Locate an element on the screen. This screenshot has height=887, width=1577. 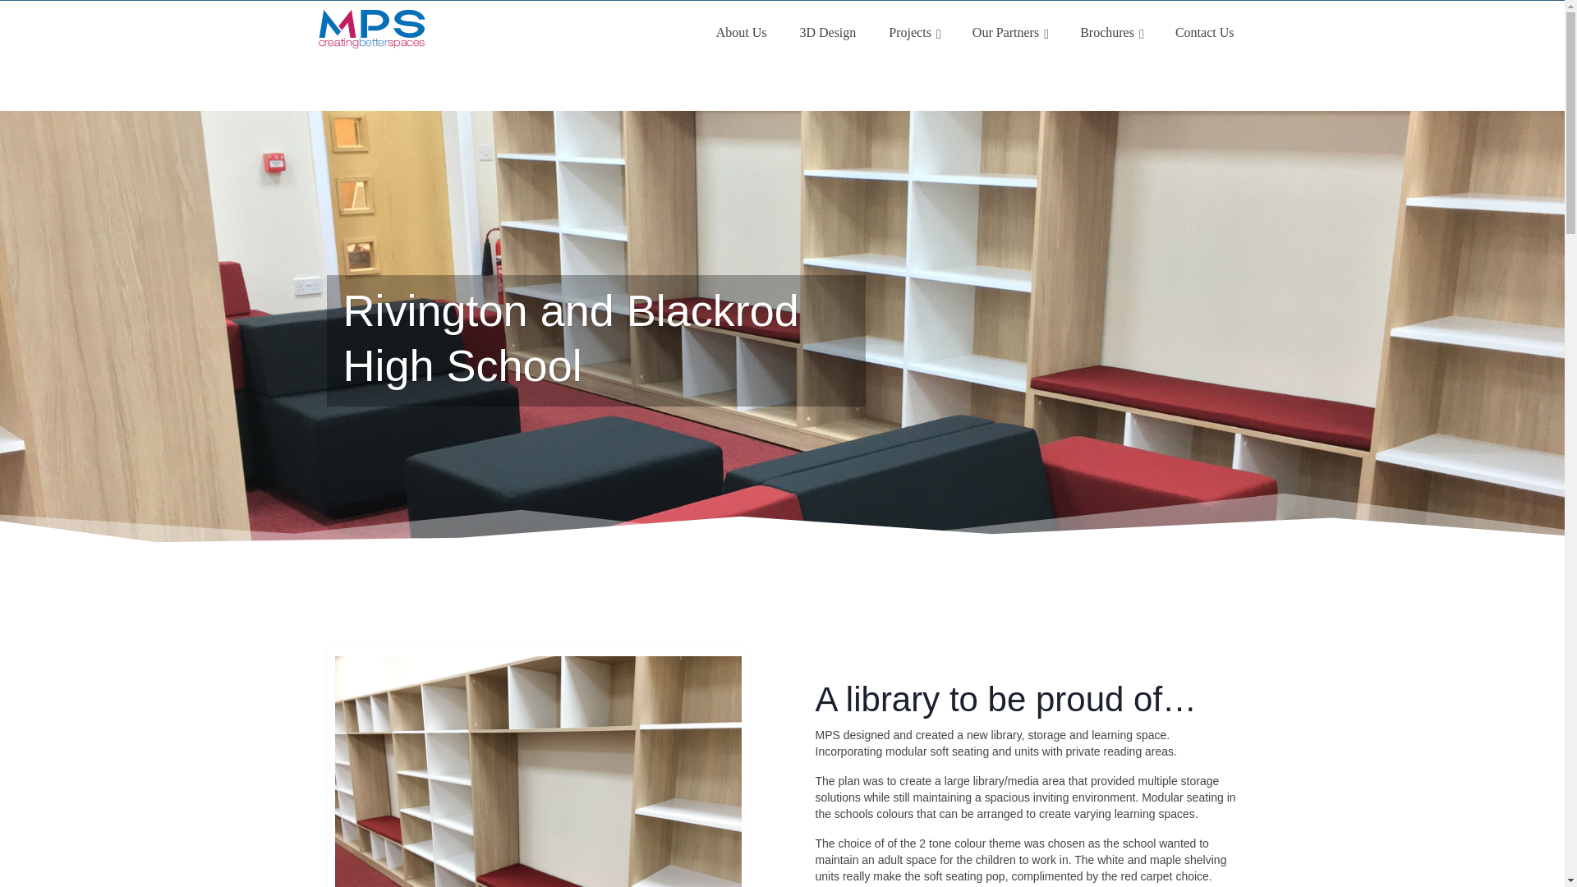
Brochures is located at coordinates (1110, 33).